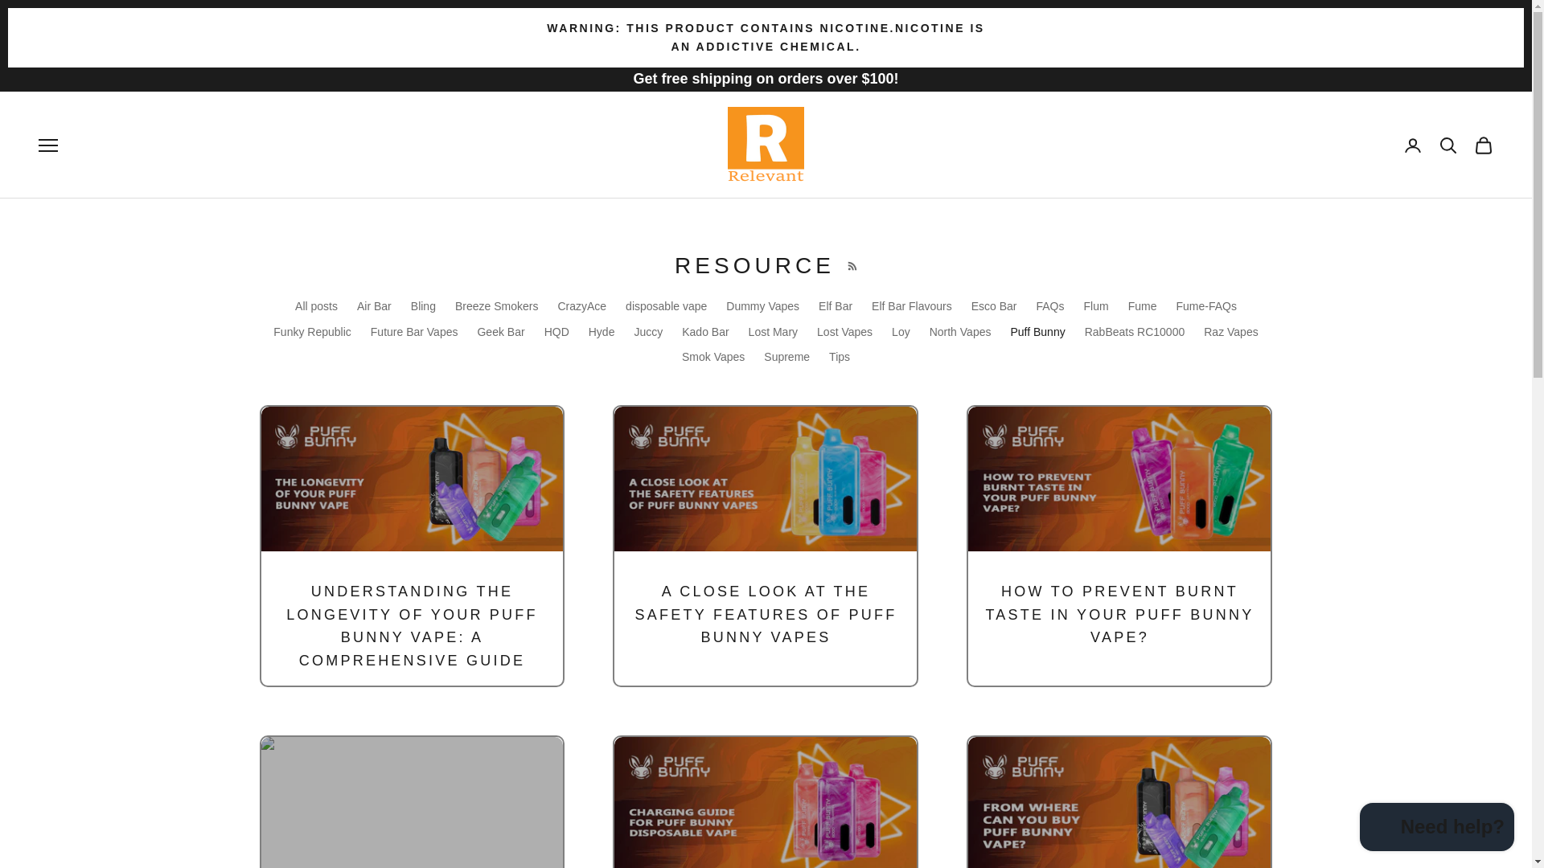 Image resolution: width=1544 pixels, height=868 pixels. I want to click on Show articles tagged Dummy Vapes, so click(762, 305).